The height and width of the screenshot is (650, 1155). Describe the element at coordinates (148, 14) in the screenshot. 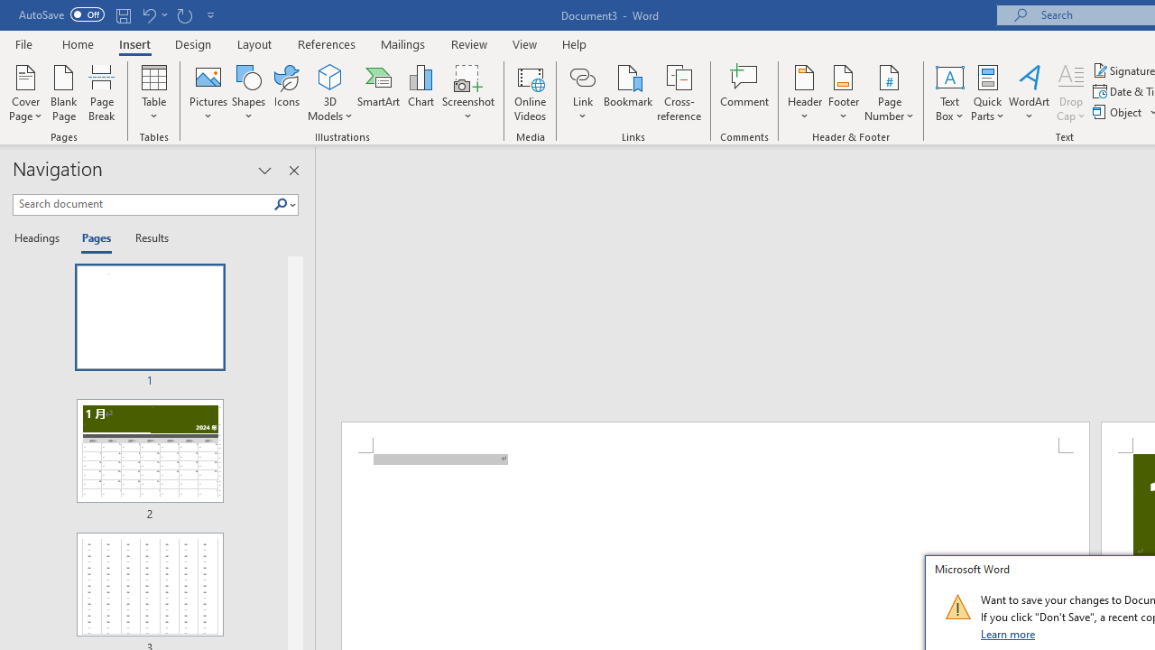

I see `Undo New Page` at that location.